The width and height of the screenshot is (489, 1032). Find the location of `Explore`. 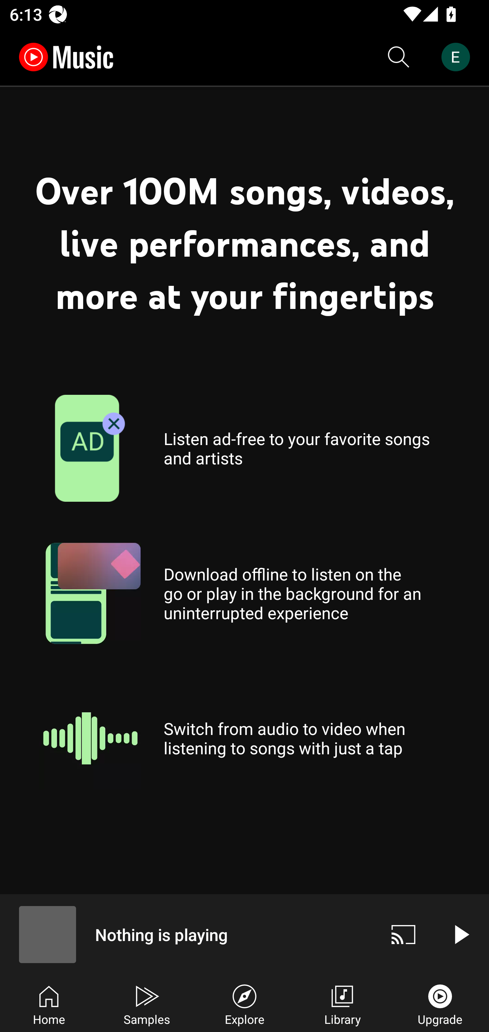

Explore is located at coordinates (244, 1003).